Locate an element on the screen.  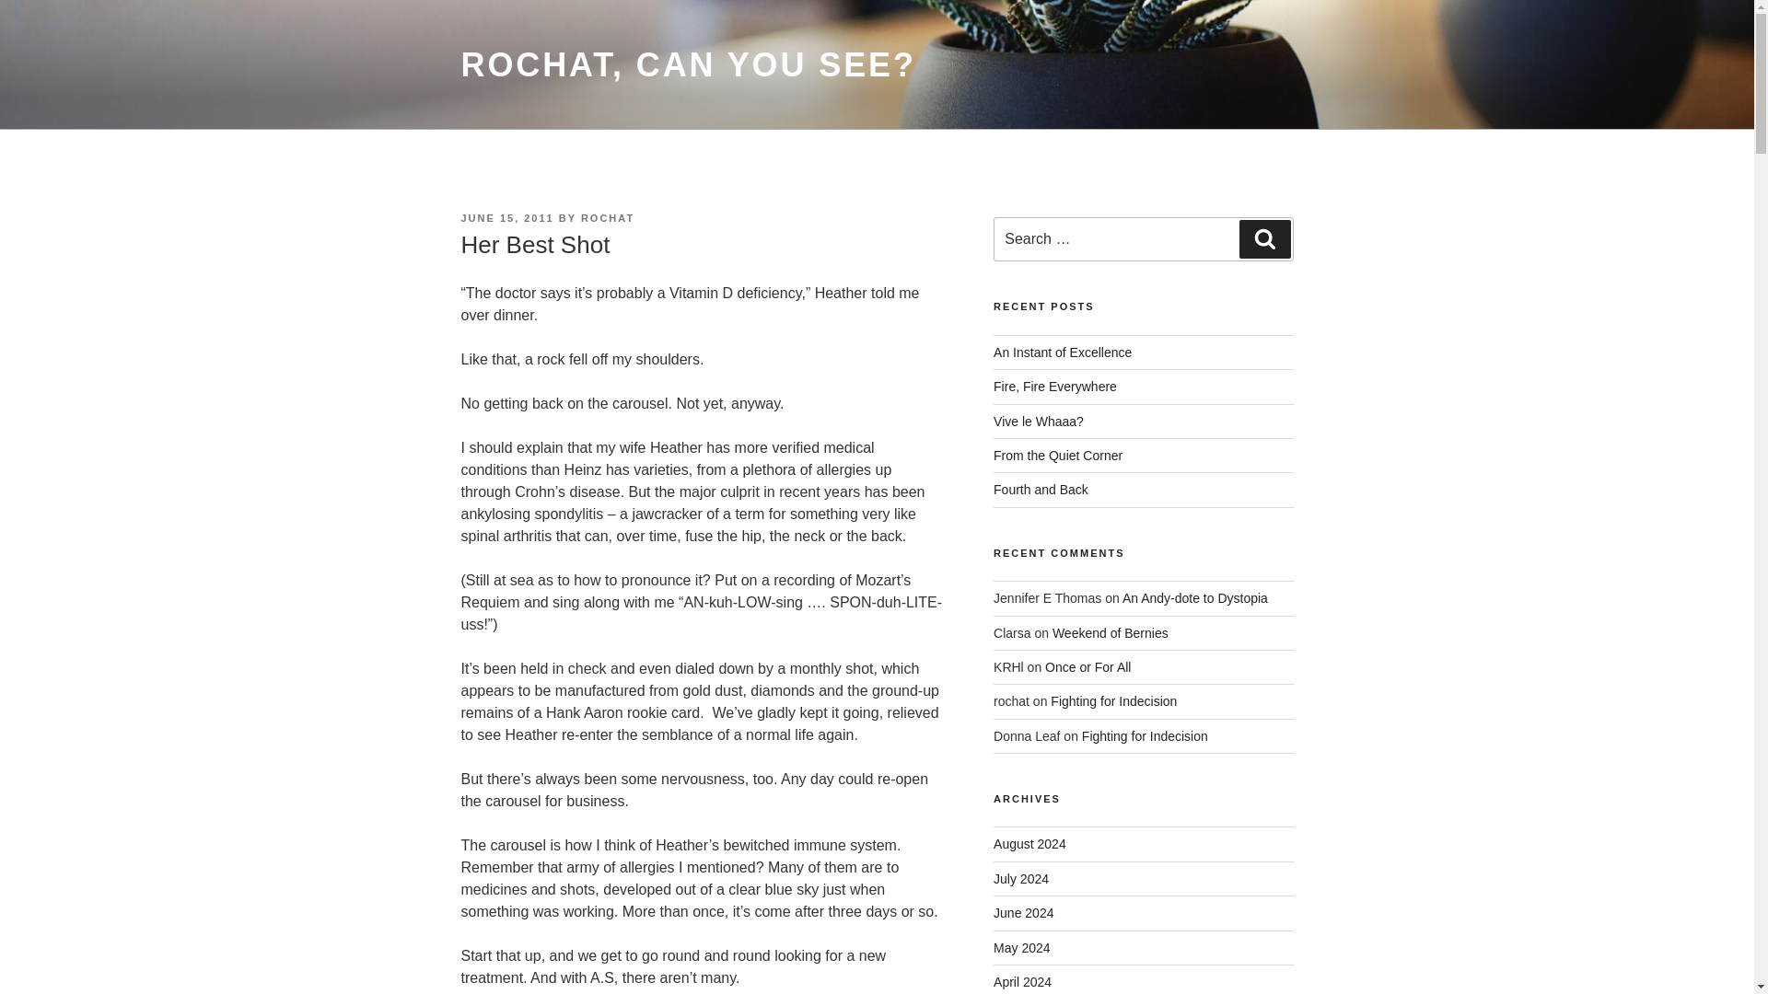
An Andy-dote to Dystopia is located at coordinates (1195, 597).